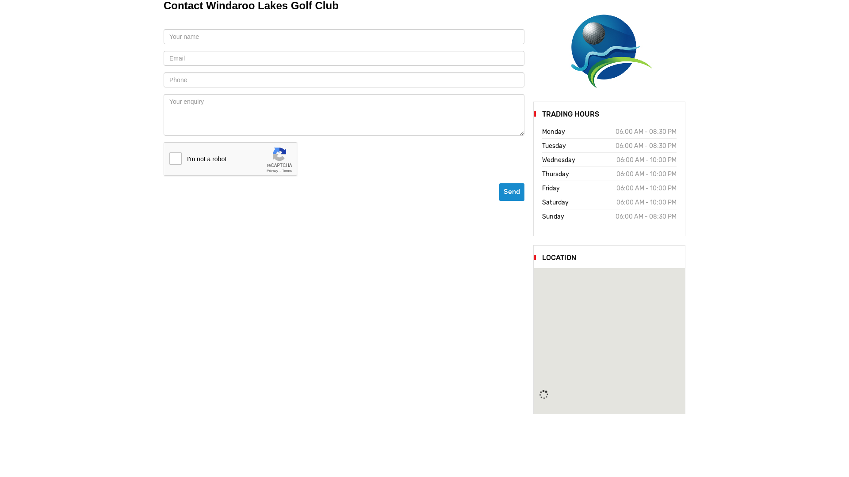  Describe the element at coordinates (512, 192) in the screenshot. I see `Send` at that location.